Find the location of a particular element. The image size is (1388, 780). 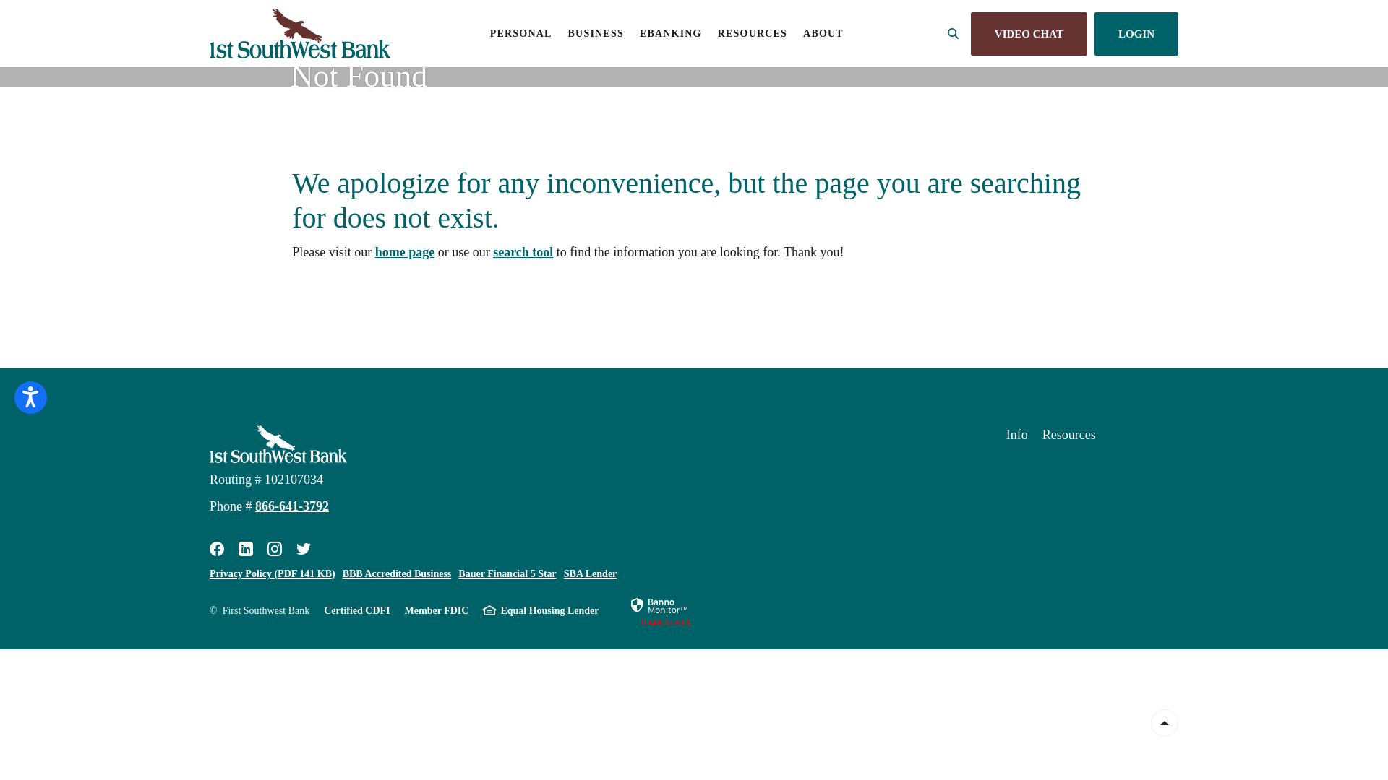

Bauer Financial 5 Star is located at coordinates (507, 573).